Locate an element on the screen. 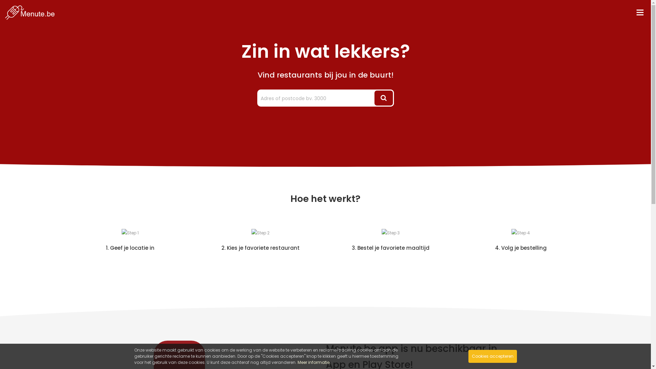  Step 4 is located at coordinates (521, 233).